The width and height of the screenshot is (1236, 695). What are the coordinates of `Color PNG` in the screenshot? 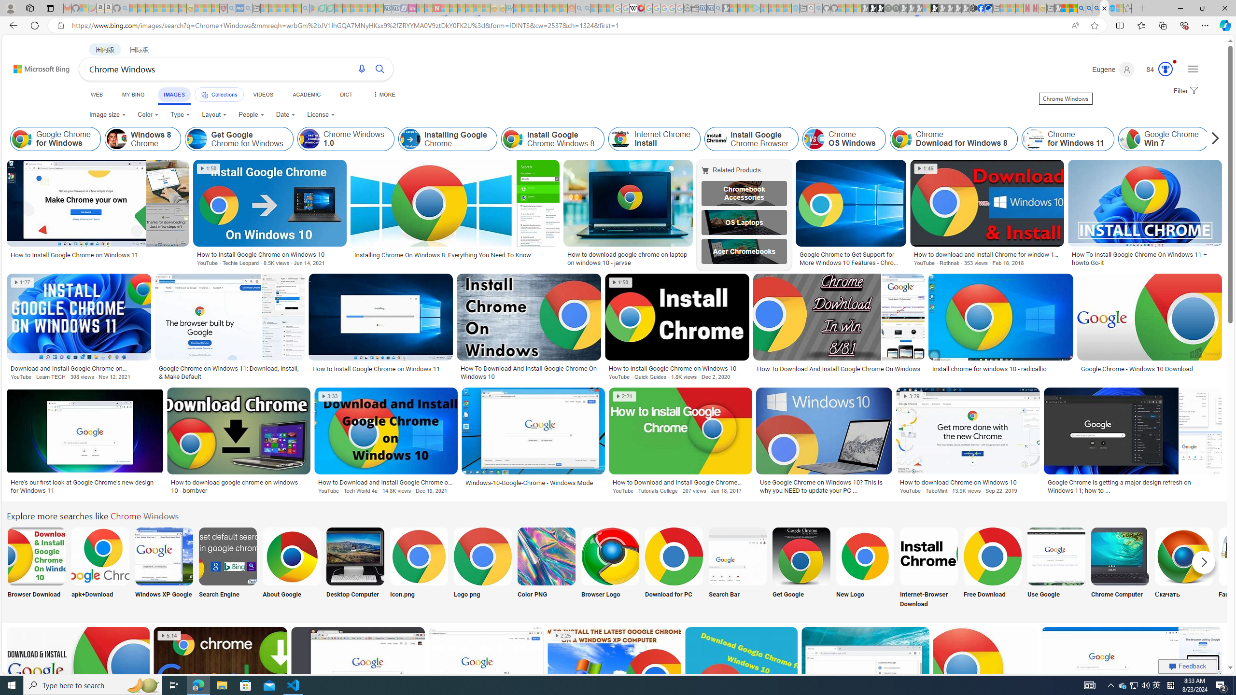 It's located at (547, 569).